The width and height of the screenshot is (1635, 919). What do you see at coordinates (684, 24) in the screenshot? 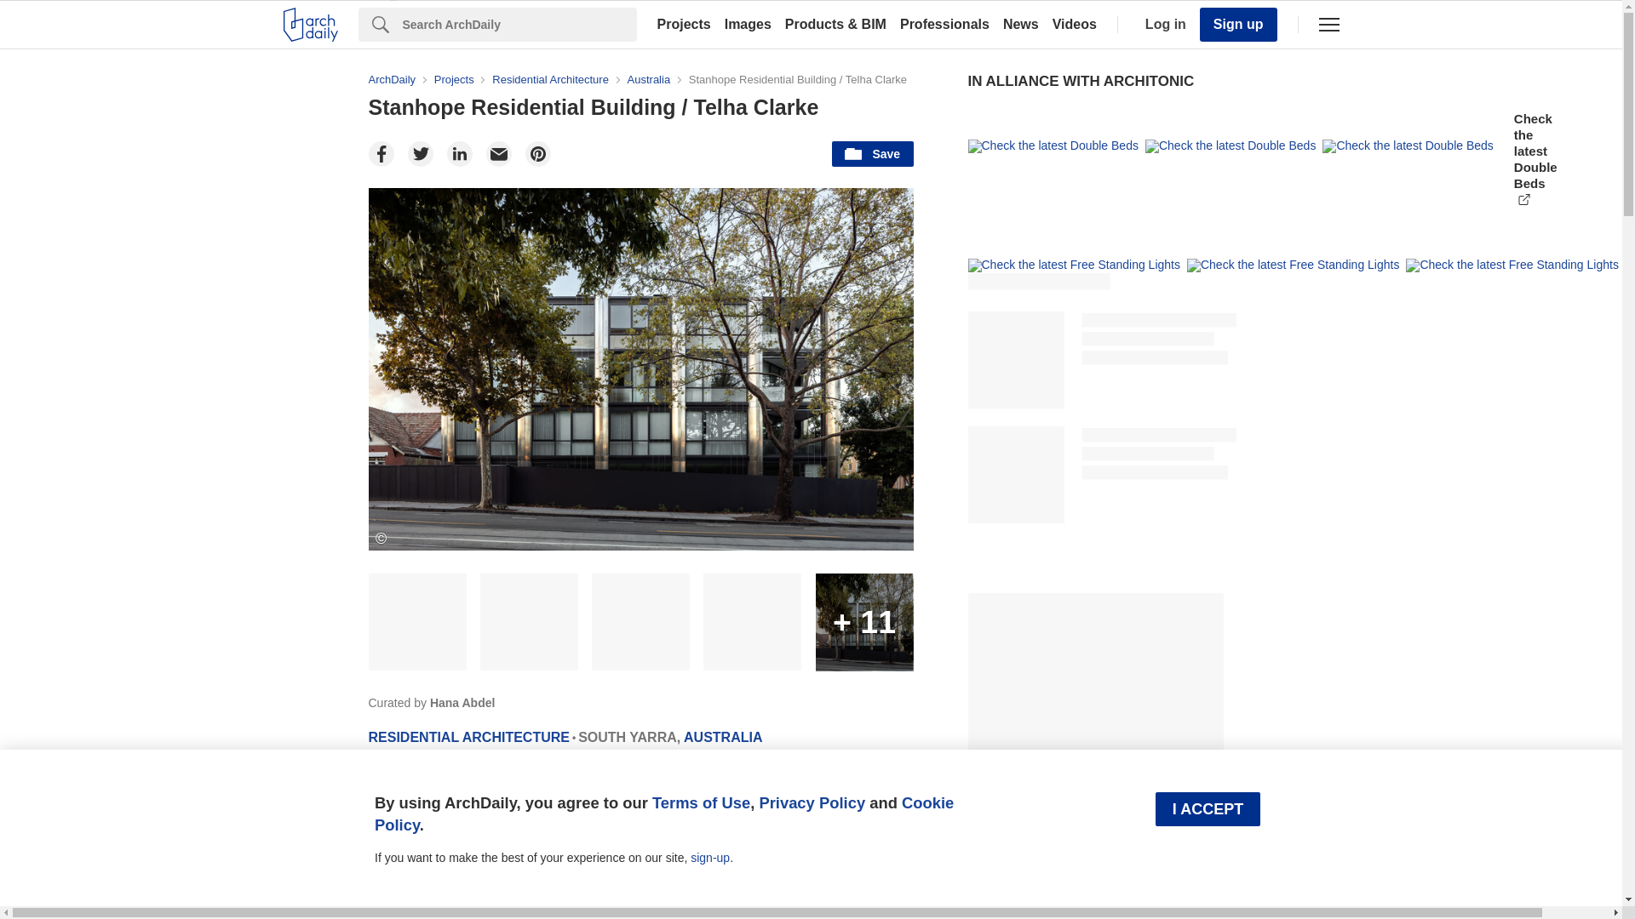
I see `Projects` at bounding box center [684, 24].